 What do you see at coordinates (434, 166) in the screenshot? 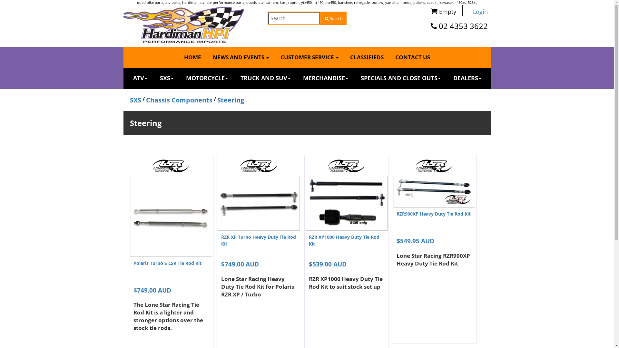
I see `Lone Star Racing ` at bounding box center [434, 166].